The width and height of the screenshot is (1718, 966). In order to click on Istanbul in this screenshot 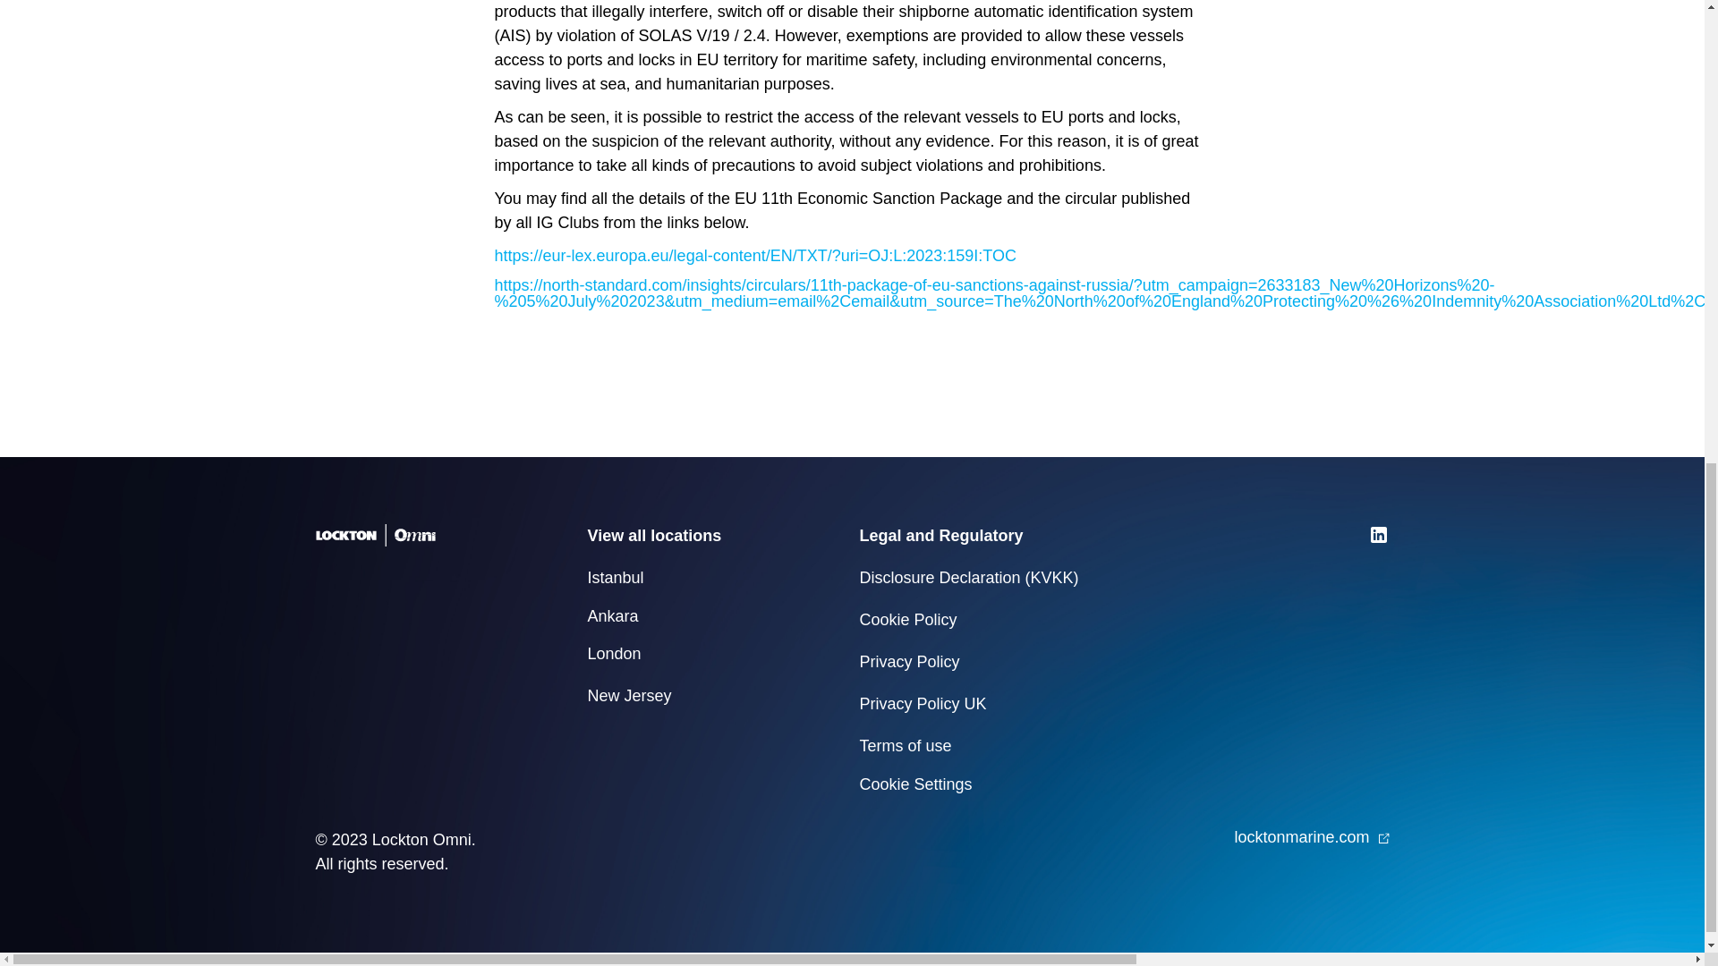, I will do `click(615, 578)`.